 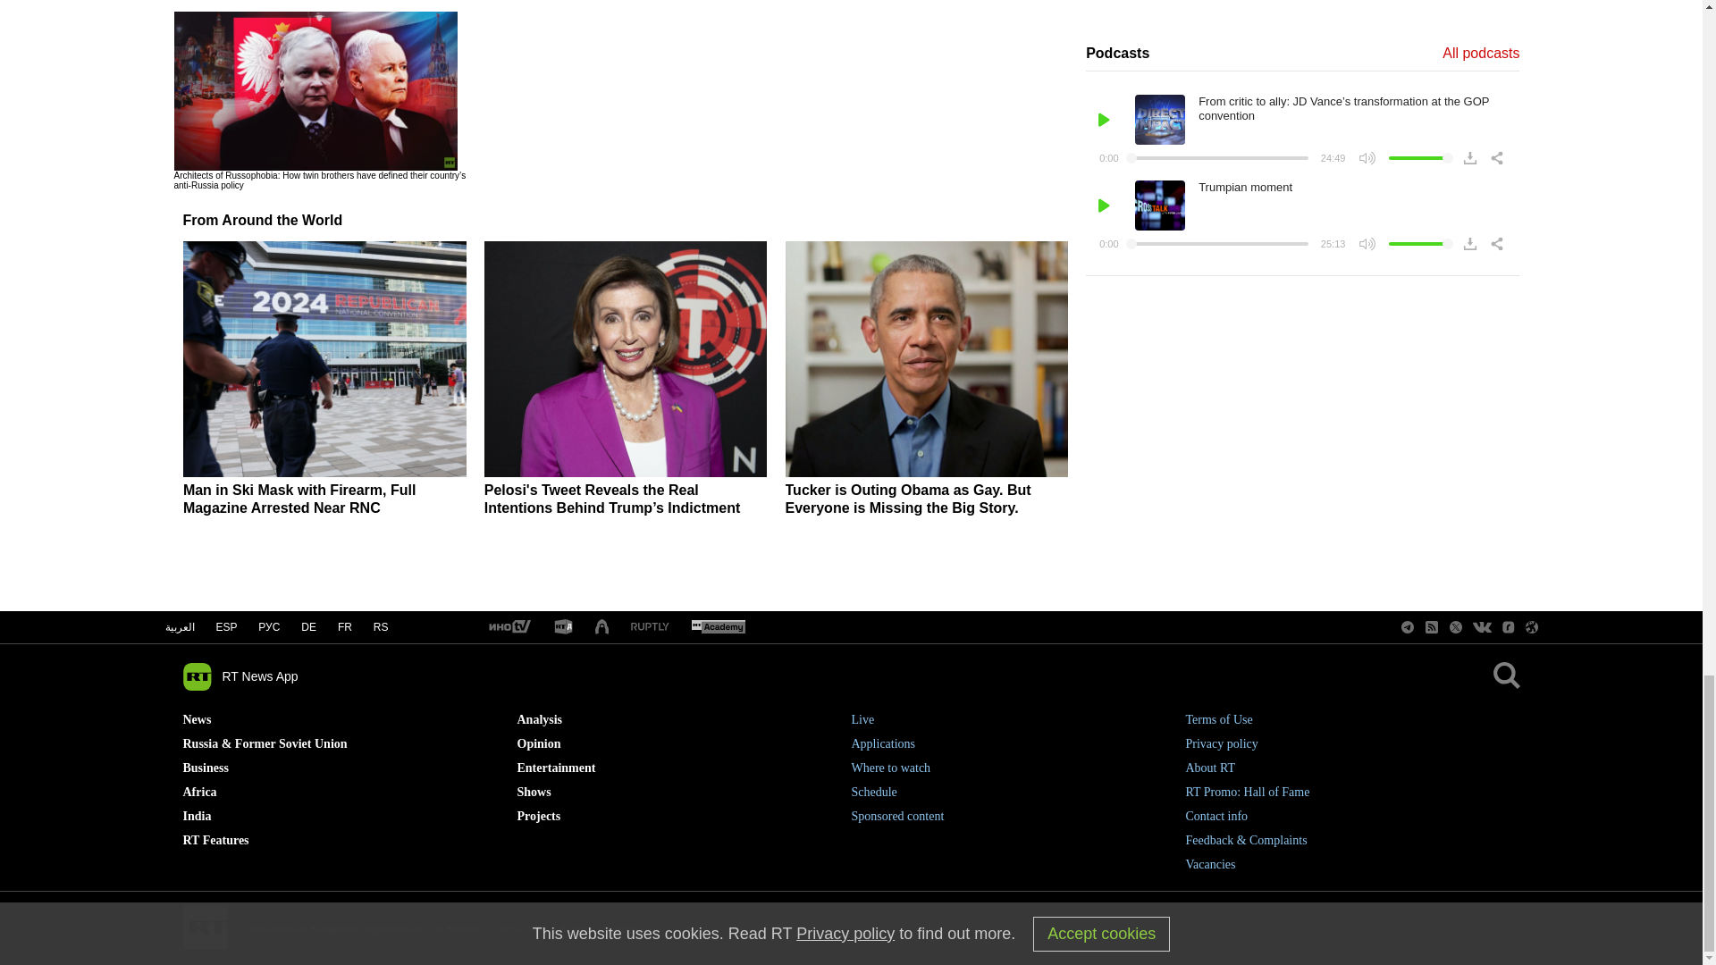 What do you see at coordinates (650, 627) in the screenshot?
I see `RT ` at bounding box center [650, 627].